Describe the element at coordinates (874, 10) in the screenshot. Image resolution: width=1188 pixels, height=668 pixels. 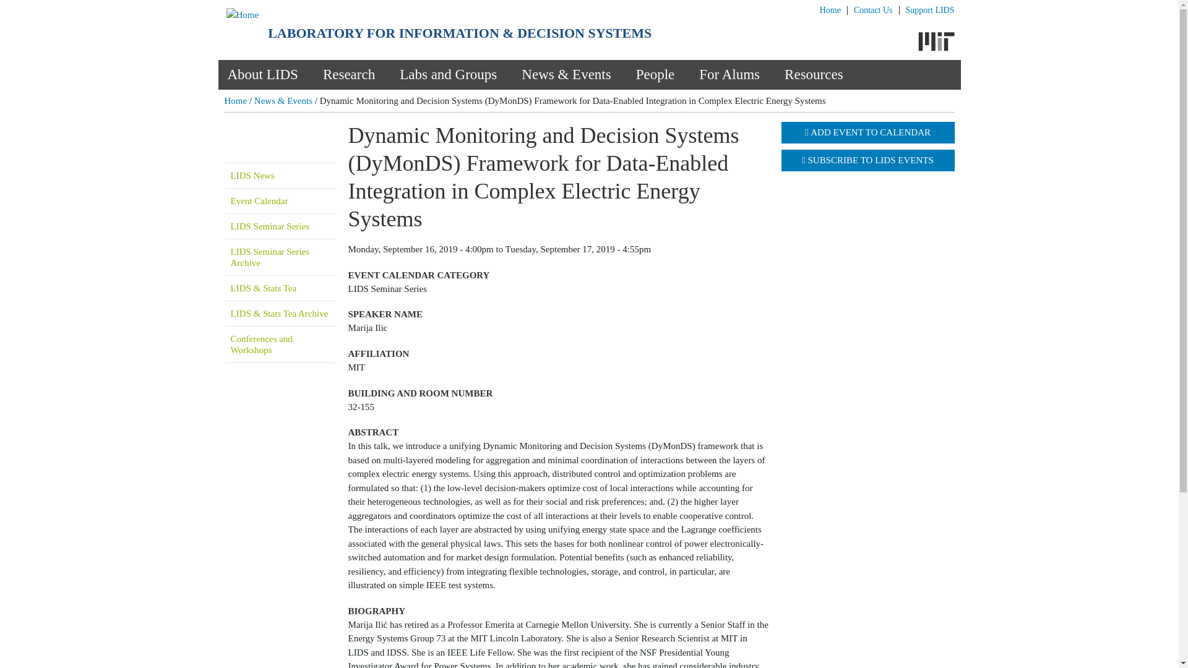
I see `Contact Us` at that location.